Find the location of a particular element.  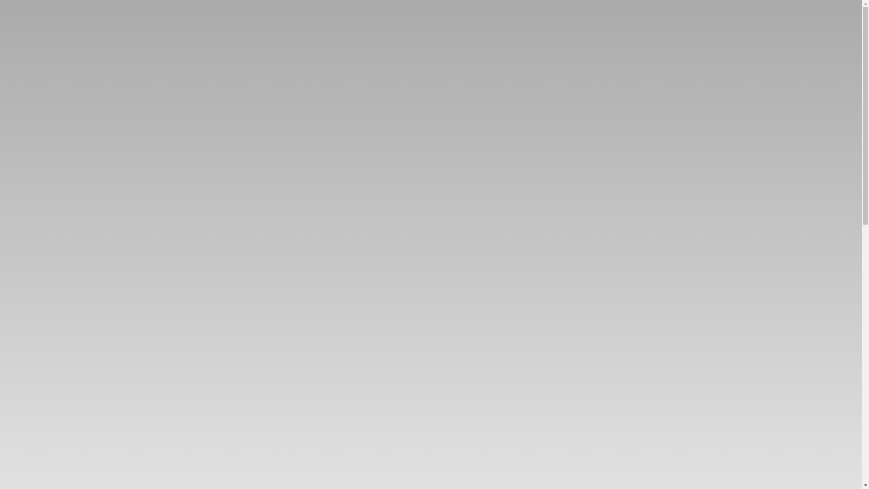

Shokoku-ji is located at coordinates (397, 14).